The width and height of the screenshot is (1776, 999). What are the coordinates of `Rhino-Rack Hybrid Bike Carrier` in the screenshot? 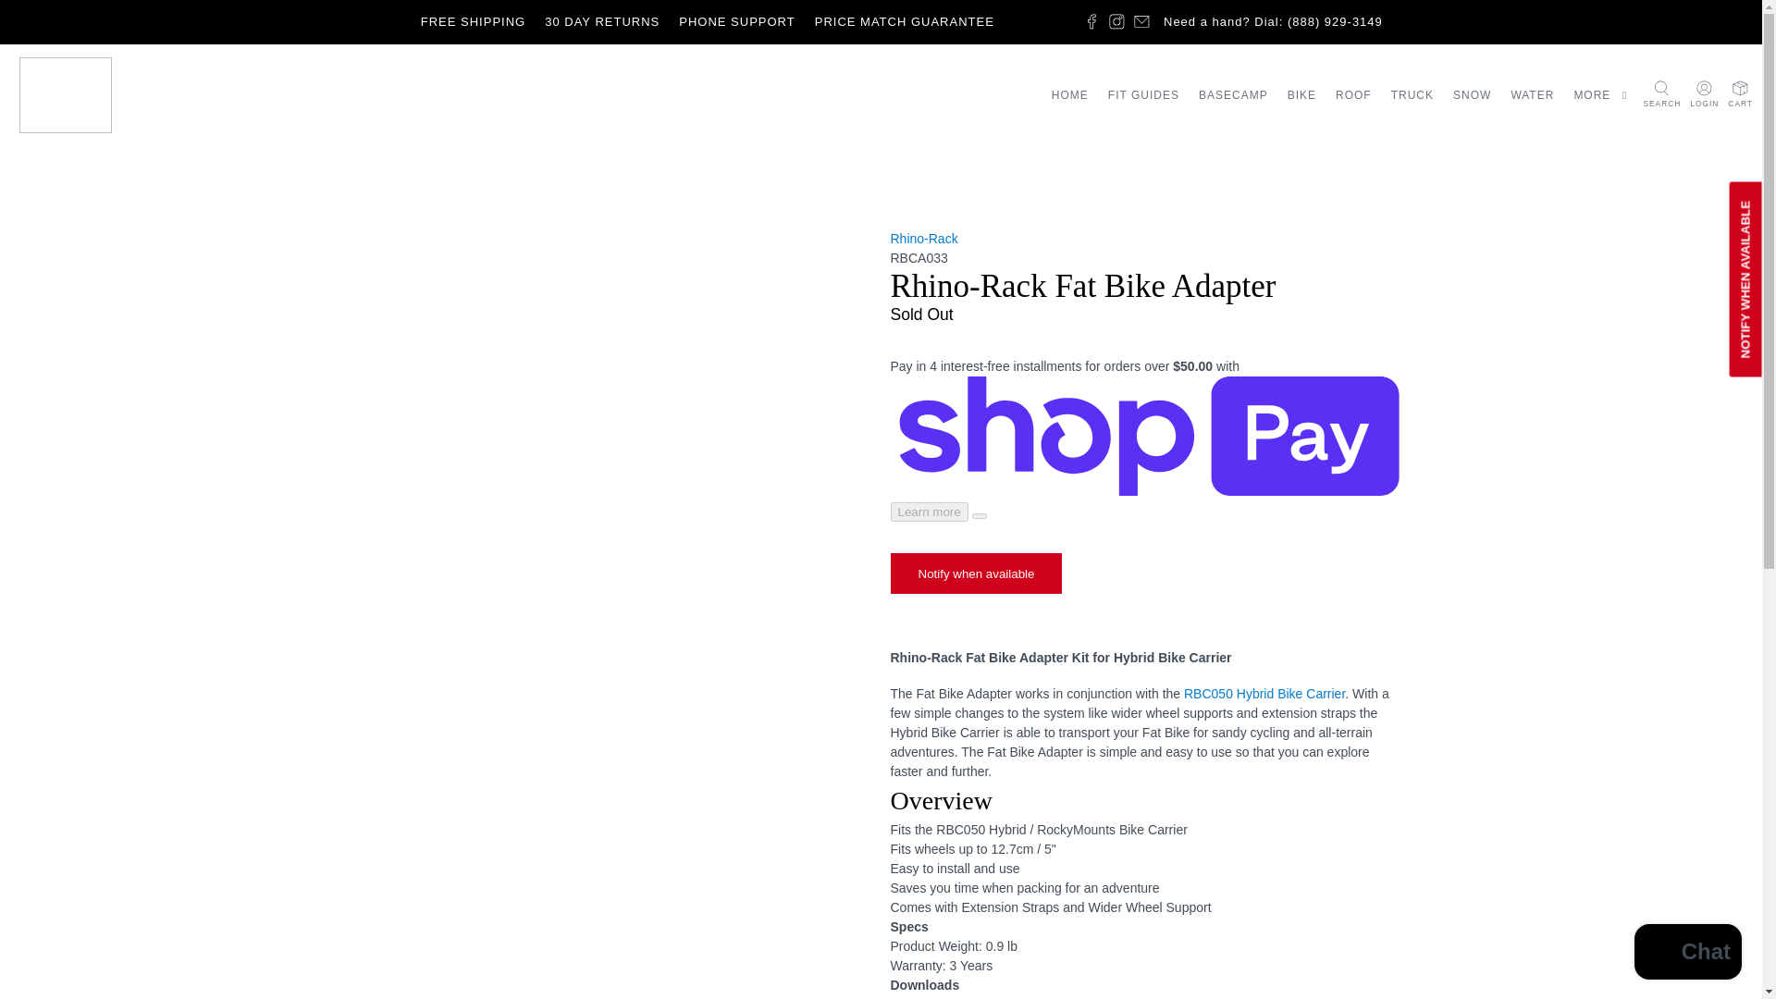 It's located at (1264, 694).